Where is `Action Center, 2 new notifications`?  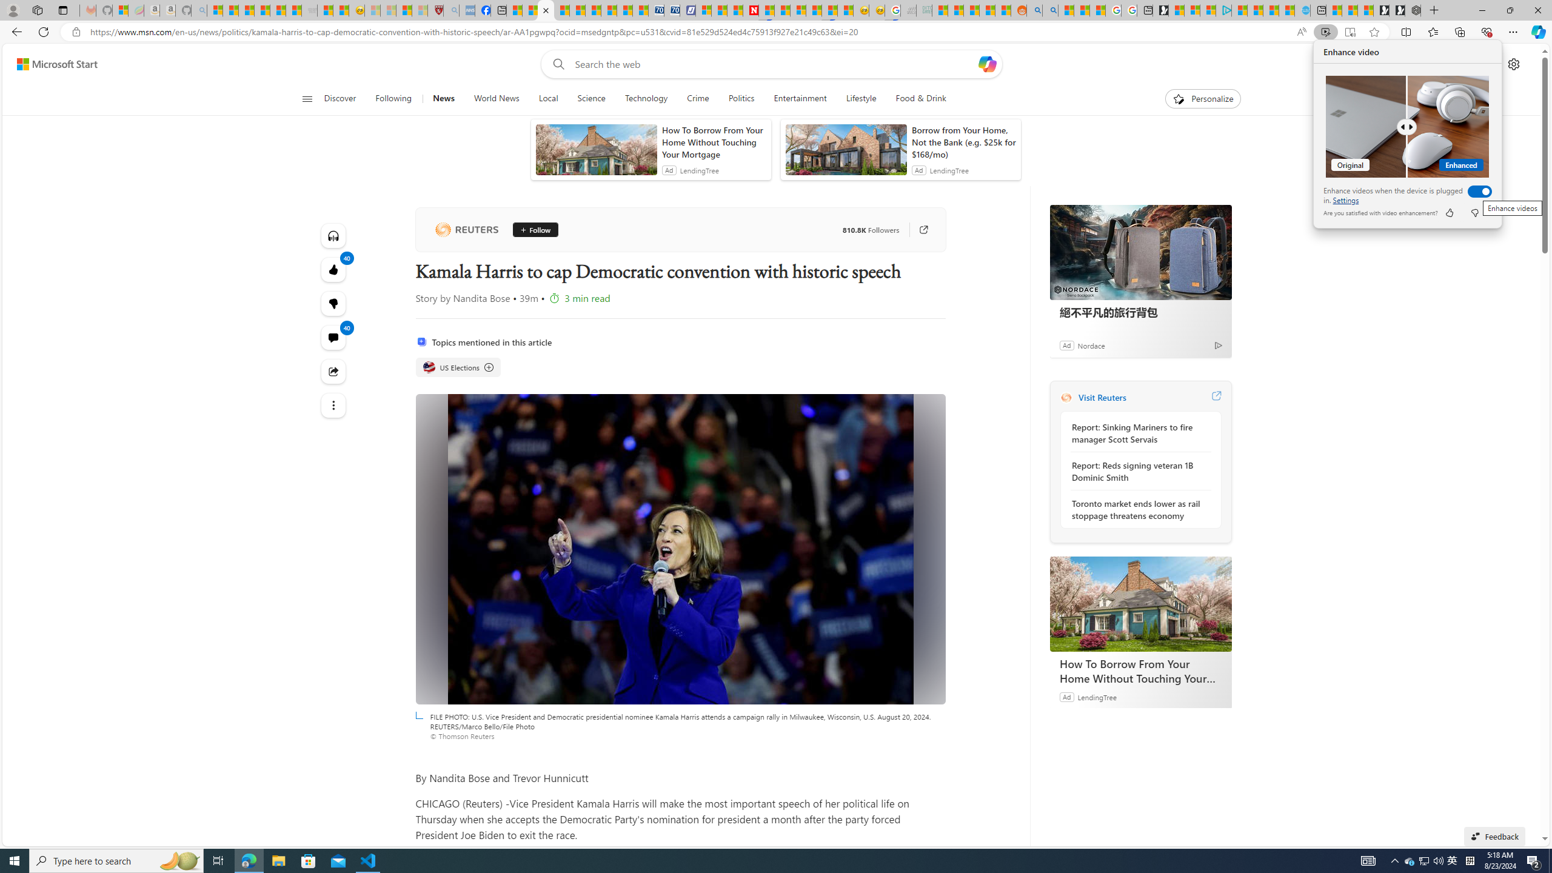 Action Center, 2 new notifications is located at coordinates (1475, 213).